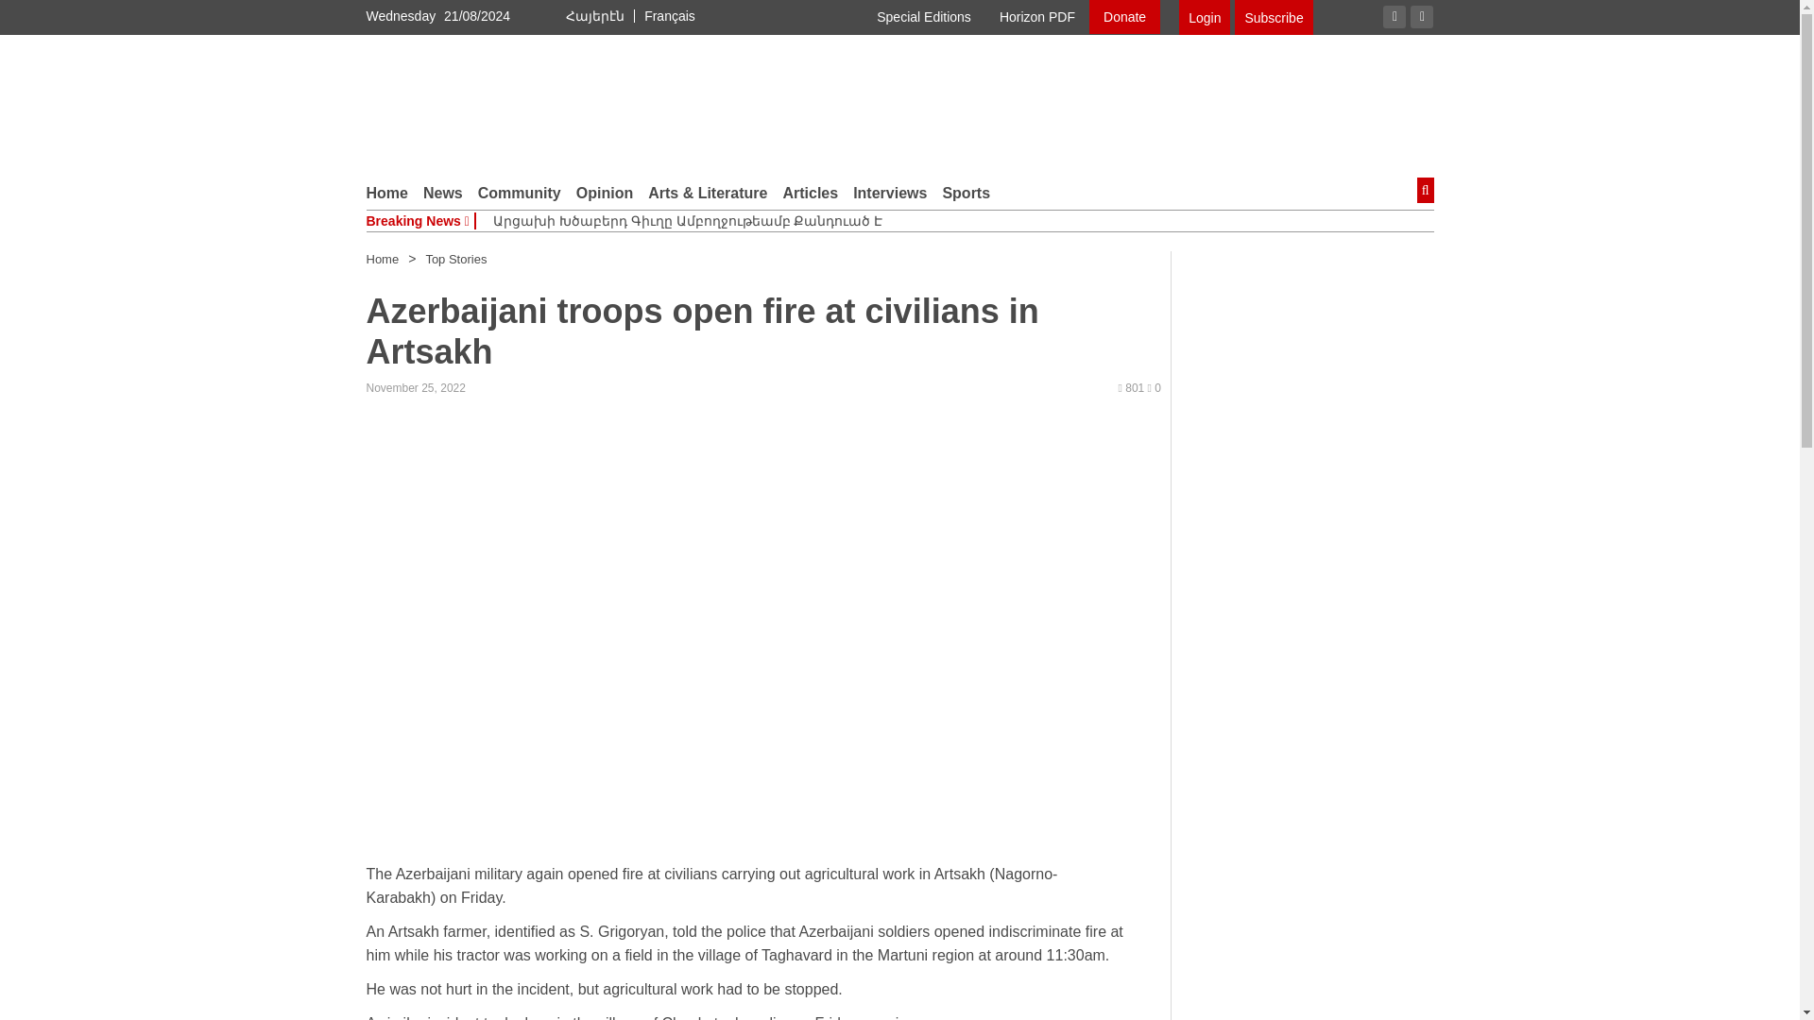 The width and height of the screenshot is (1814, 1020). Describe the element at coordinates (810, 193) in the screenshot. I see `Articles` at that location.